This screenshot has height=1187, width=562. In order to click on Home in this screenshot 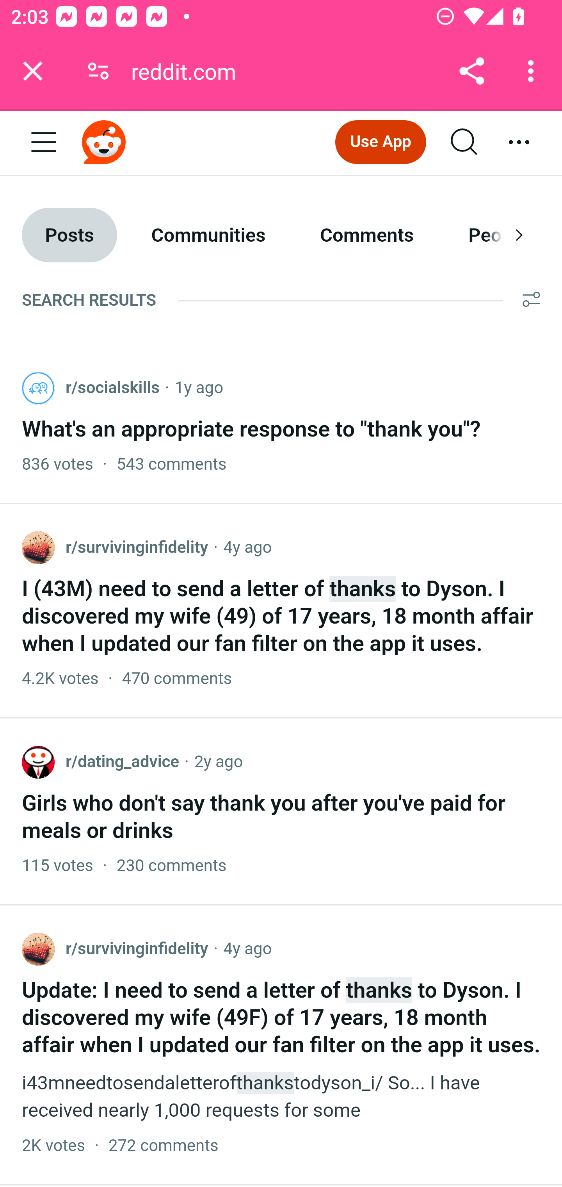, I will do `click(105, 142)`.